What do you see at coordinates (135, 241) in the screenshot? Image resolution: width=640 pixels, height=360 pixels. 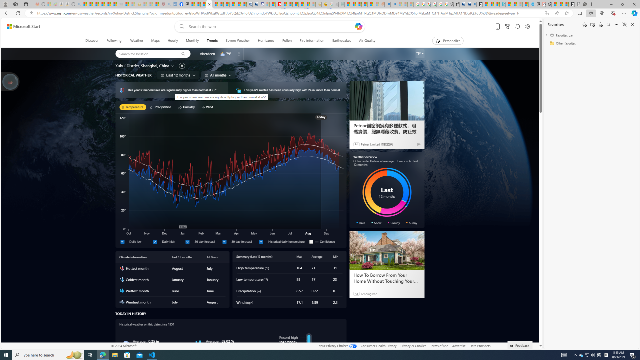 I see `Daily low` at bounding box center [135, 241].